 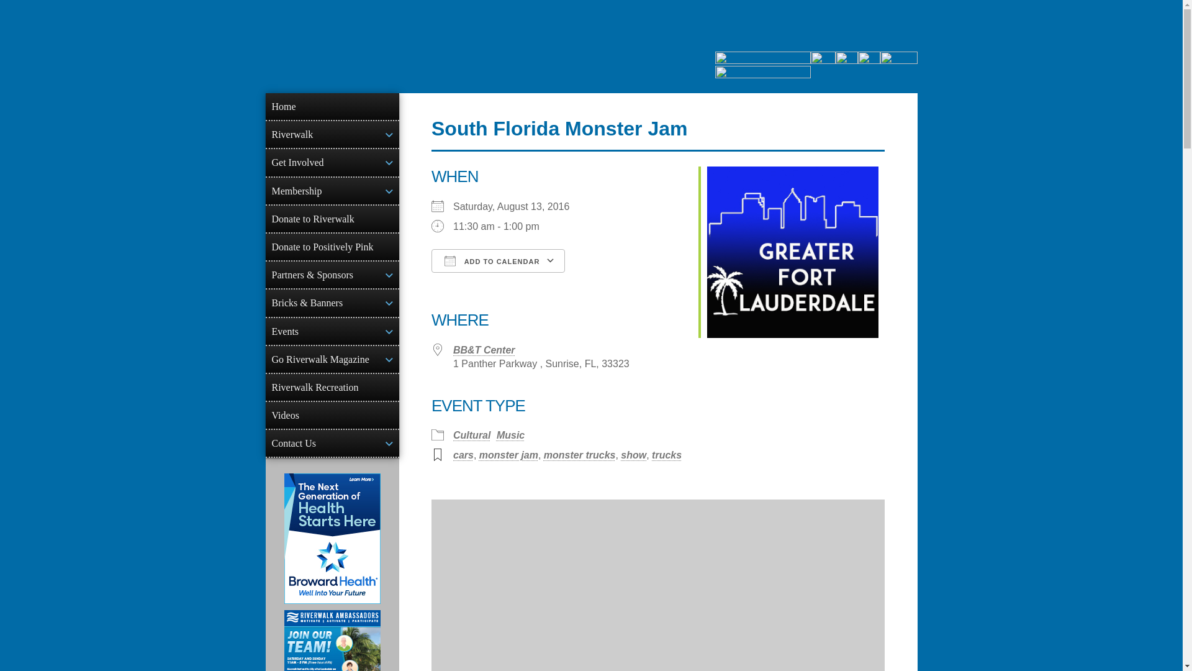 I want to click on Riverwalk, so click(x=333, y=134).